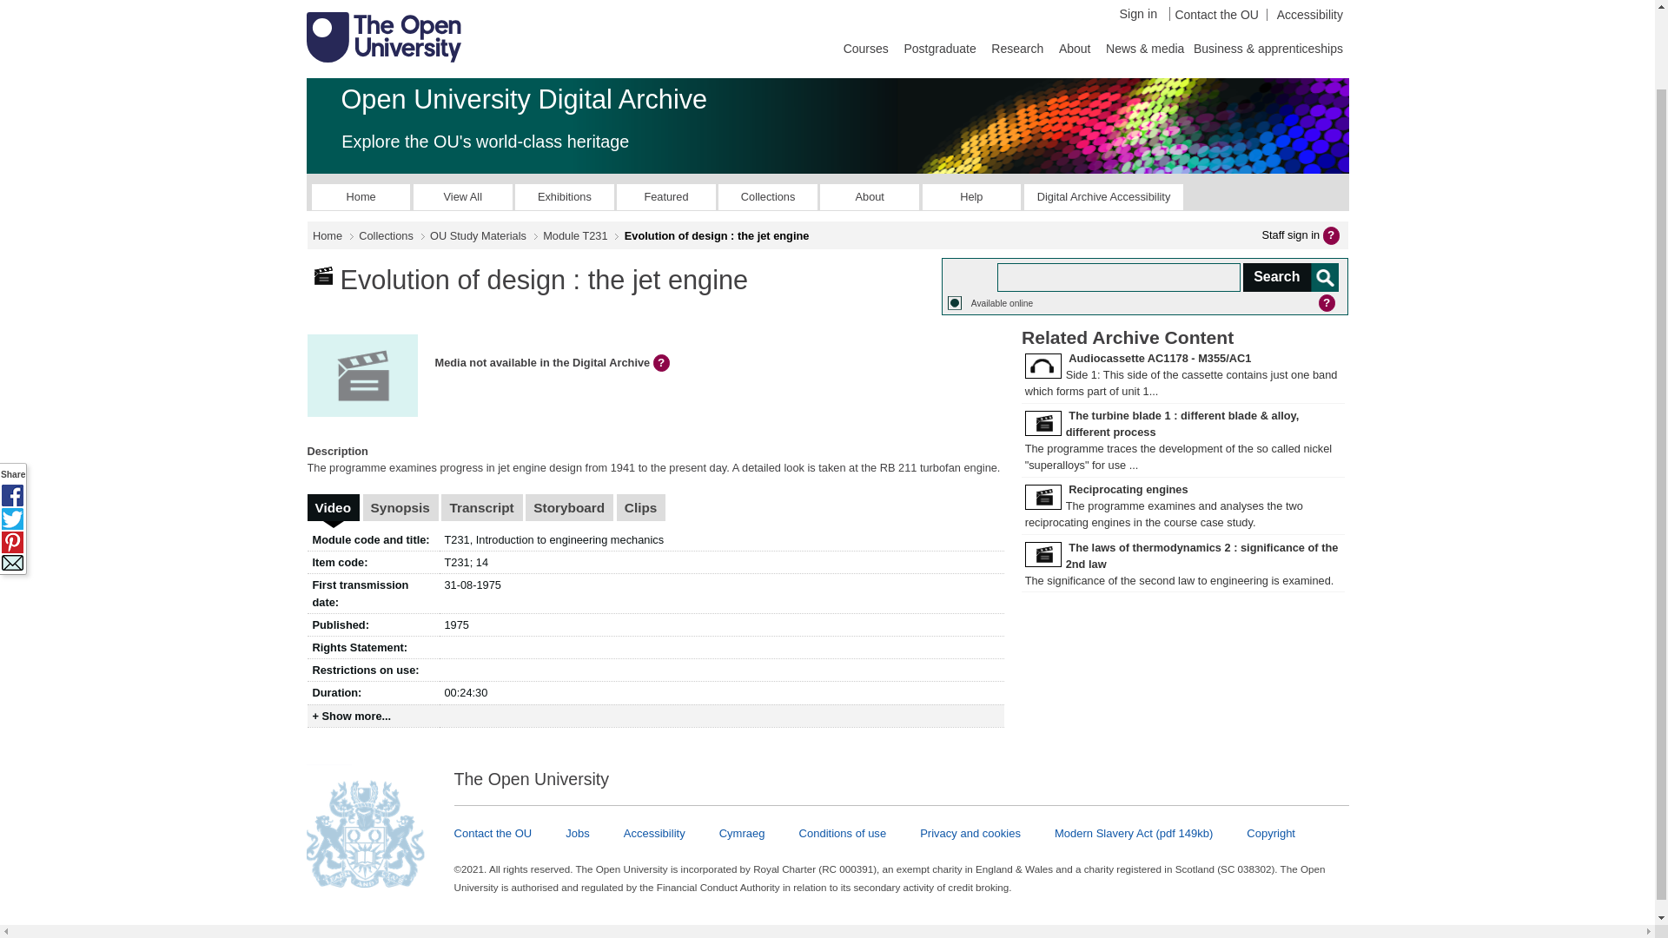 This screenshot has height=938, width=1668. What do you see at coordinates (971, 196) in the screenshot?
I see `Help` at bounding box center [971, 196].